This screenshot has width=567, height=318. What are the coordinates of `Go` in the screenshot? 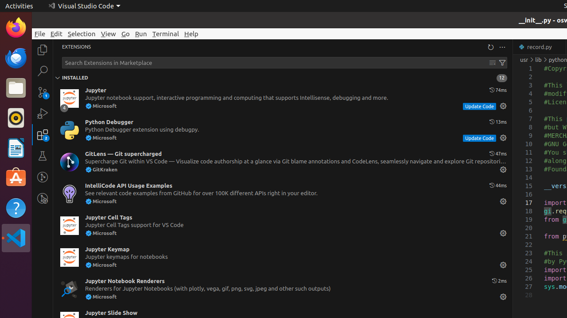 It's located at (126, 34).